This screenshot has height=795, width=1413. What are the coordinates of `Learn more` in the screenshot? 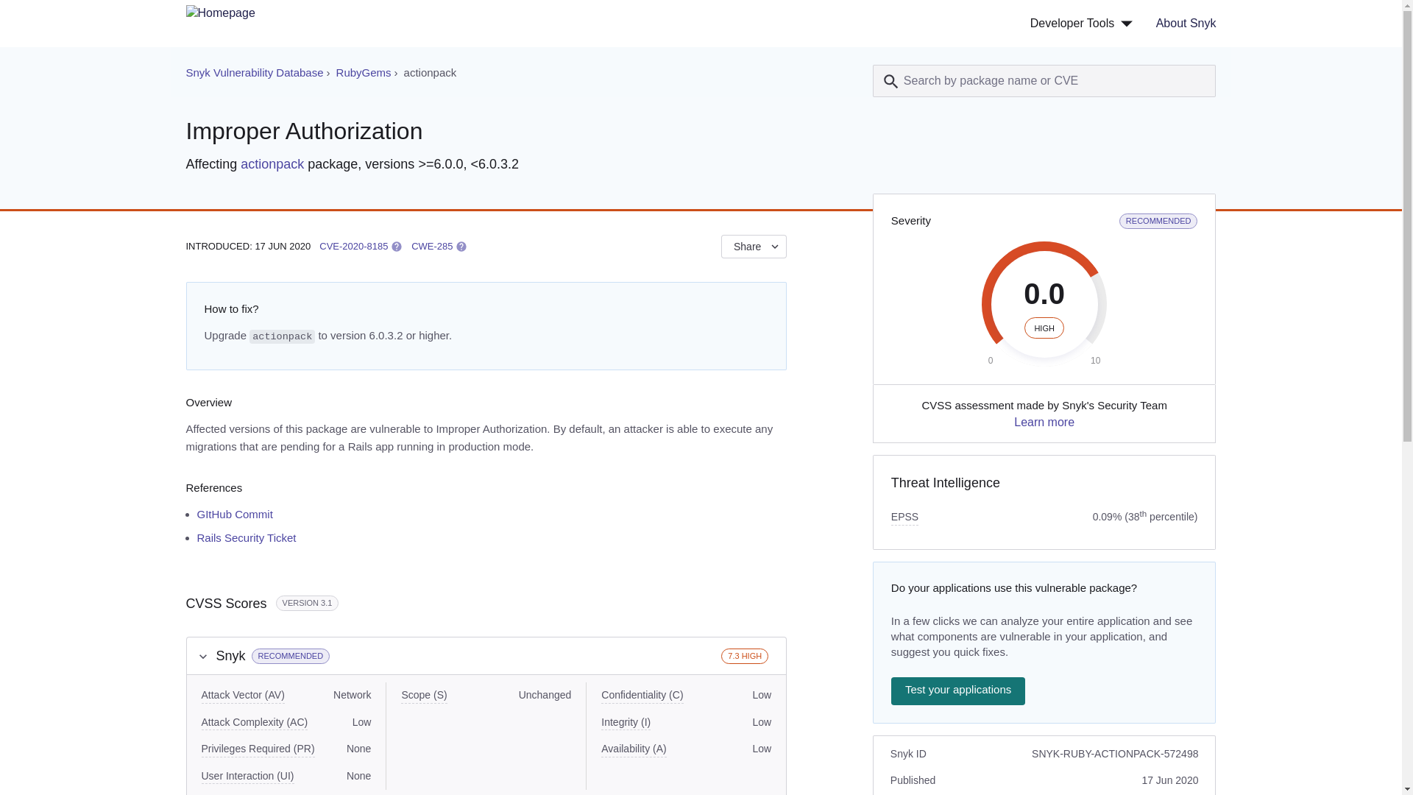 It's located at (353, 246).